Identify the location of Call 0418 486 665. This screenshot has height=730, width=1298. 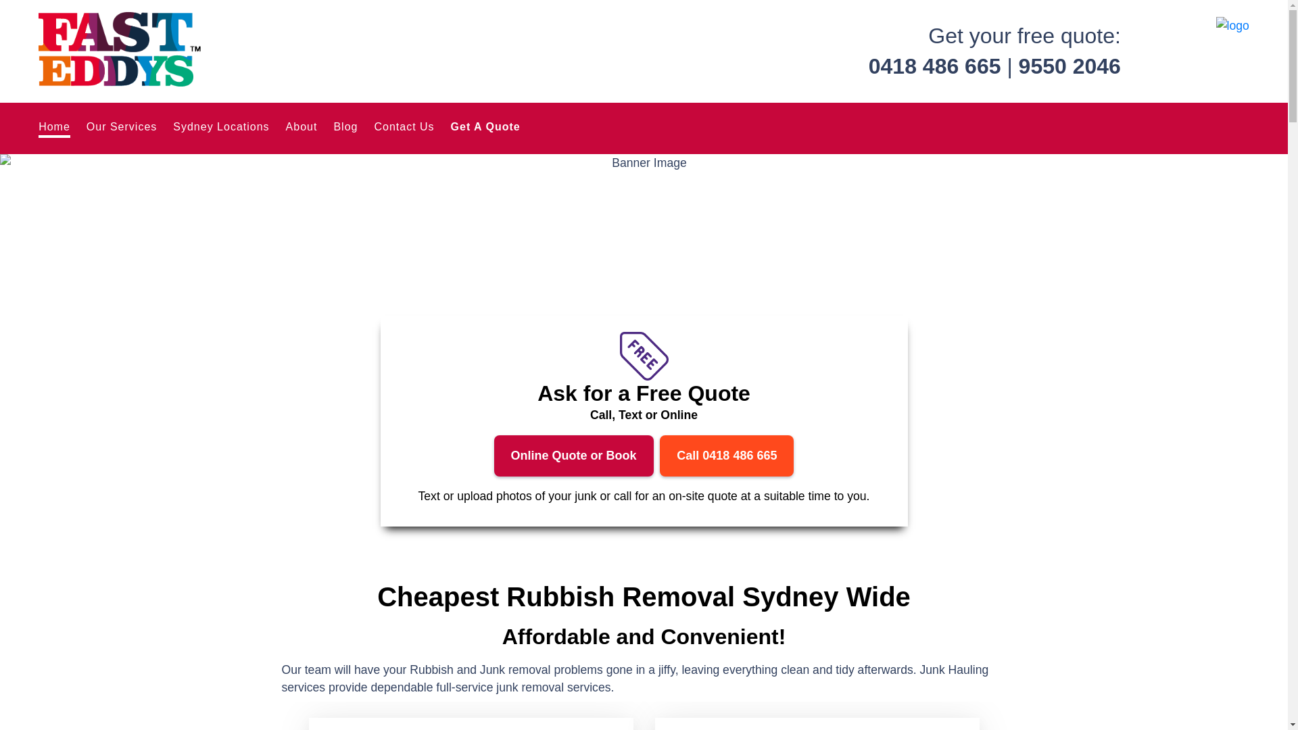
(727, 456).